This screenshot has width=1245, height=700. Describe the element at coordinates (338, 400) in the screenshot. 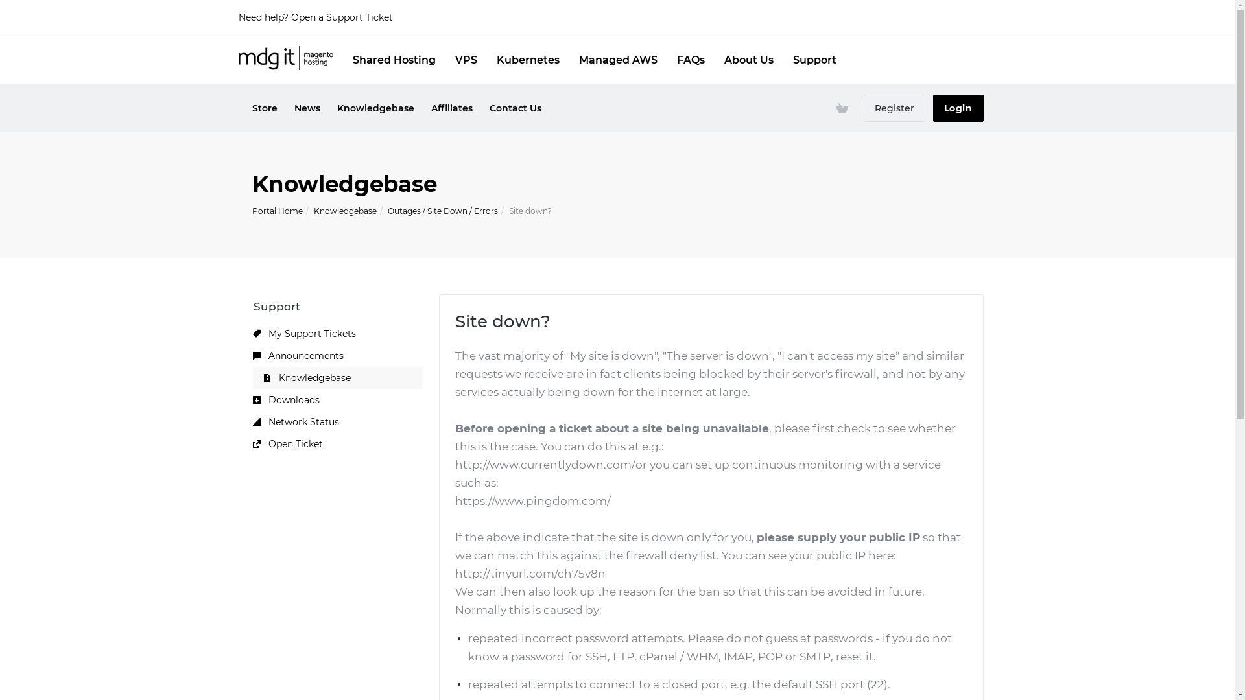

I see `Downloads` at that location.